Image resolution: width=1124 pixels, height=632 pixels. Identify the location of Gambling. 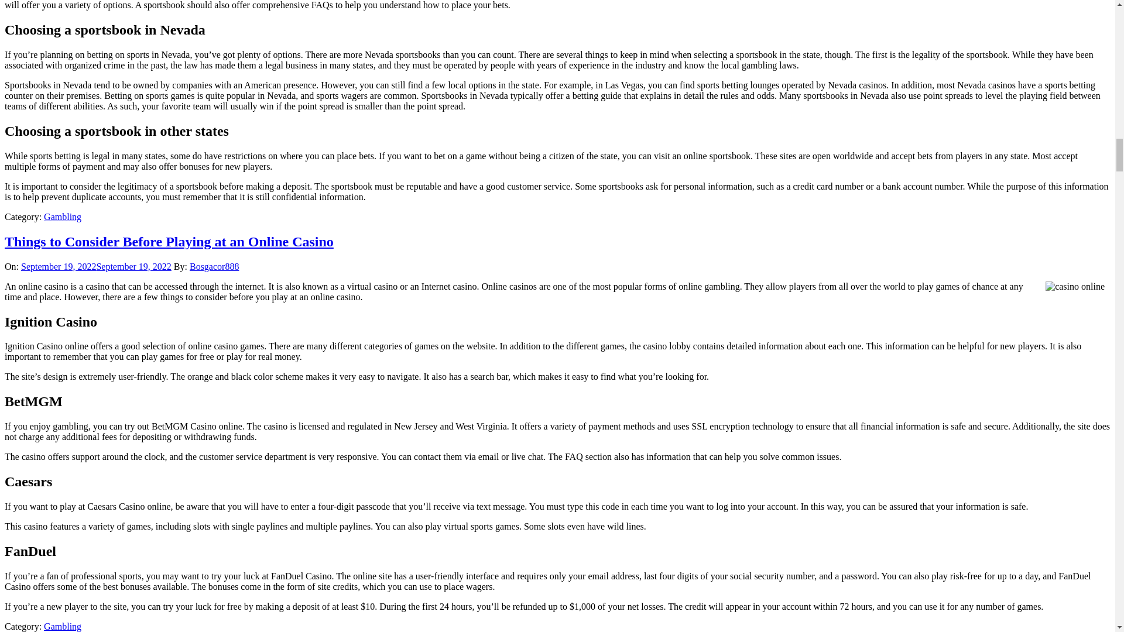
(62, 217).